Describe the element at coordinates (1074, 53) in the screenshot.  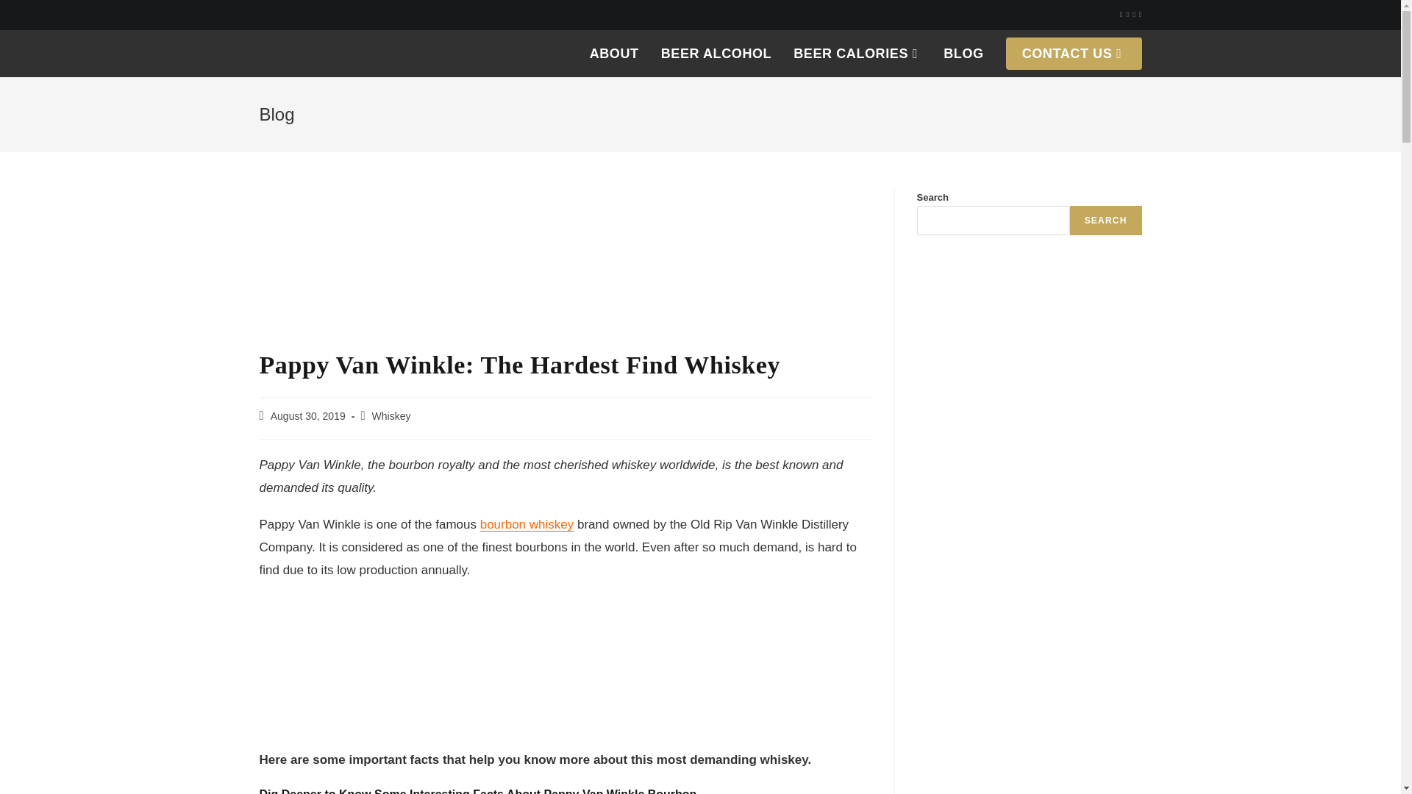
I see `CONTACT US` at that location.